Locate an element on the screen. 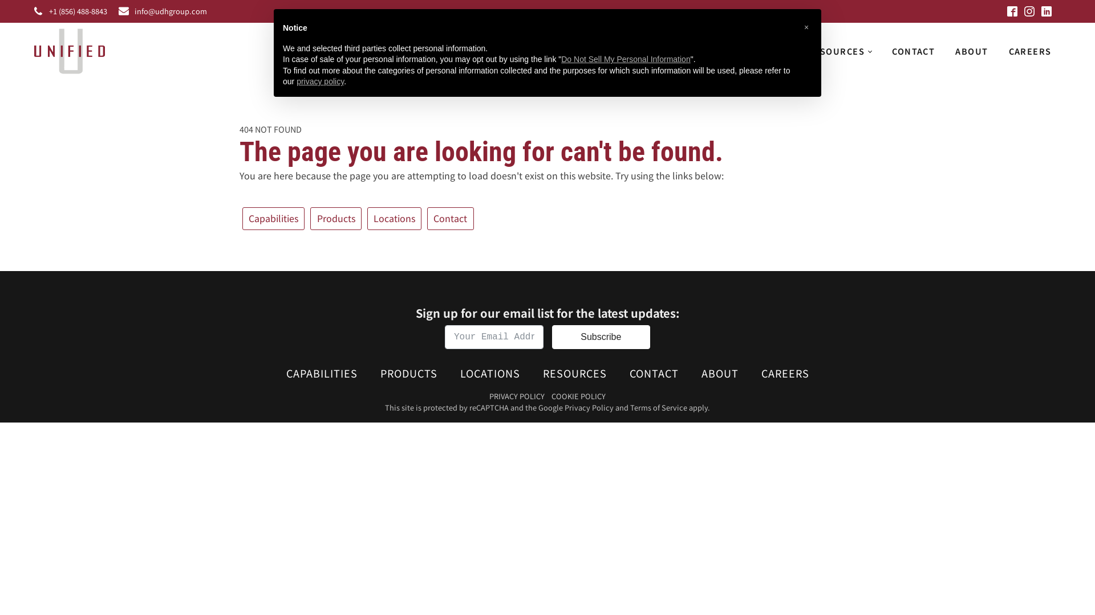  privacy policy is located at coordinates (321, 81).